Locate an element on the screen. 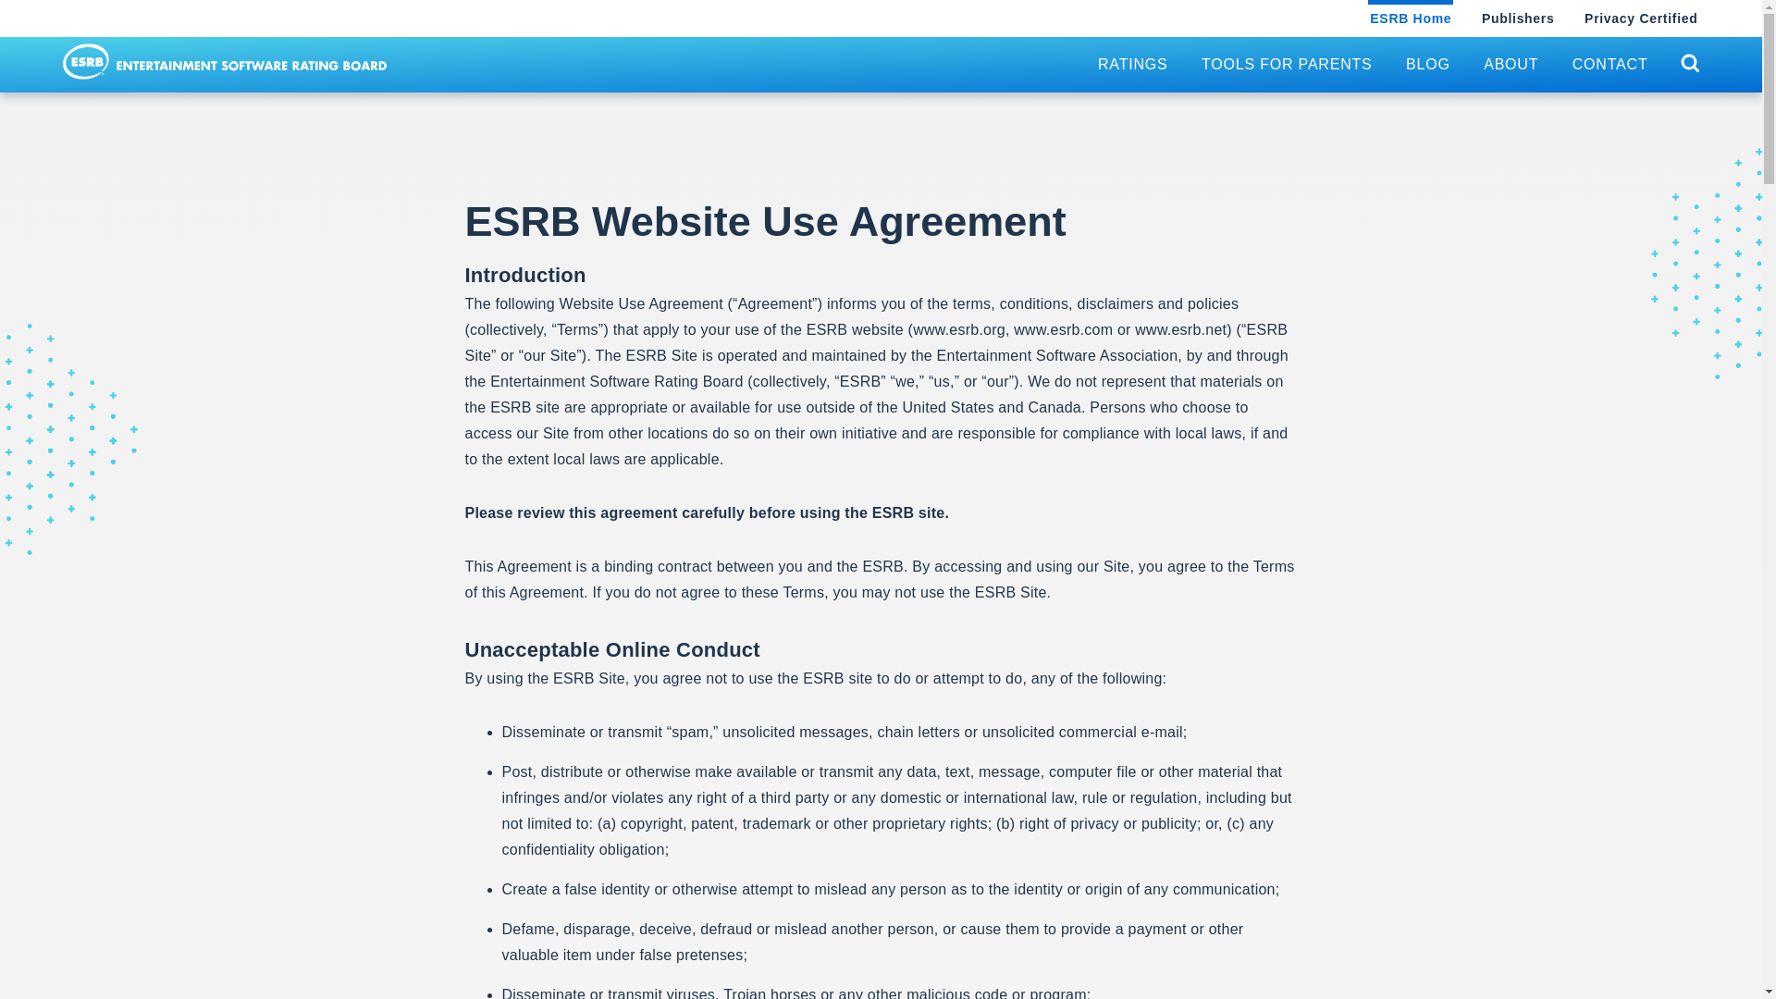  Homepage is located at coordinates (224, 61).